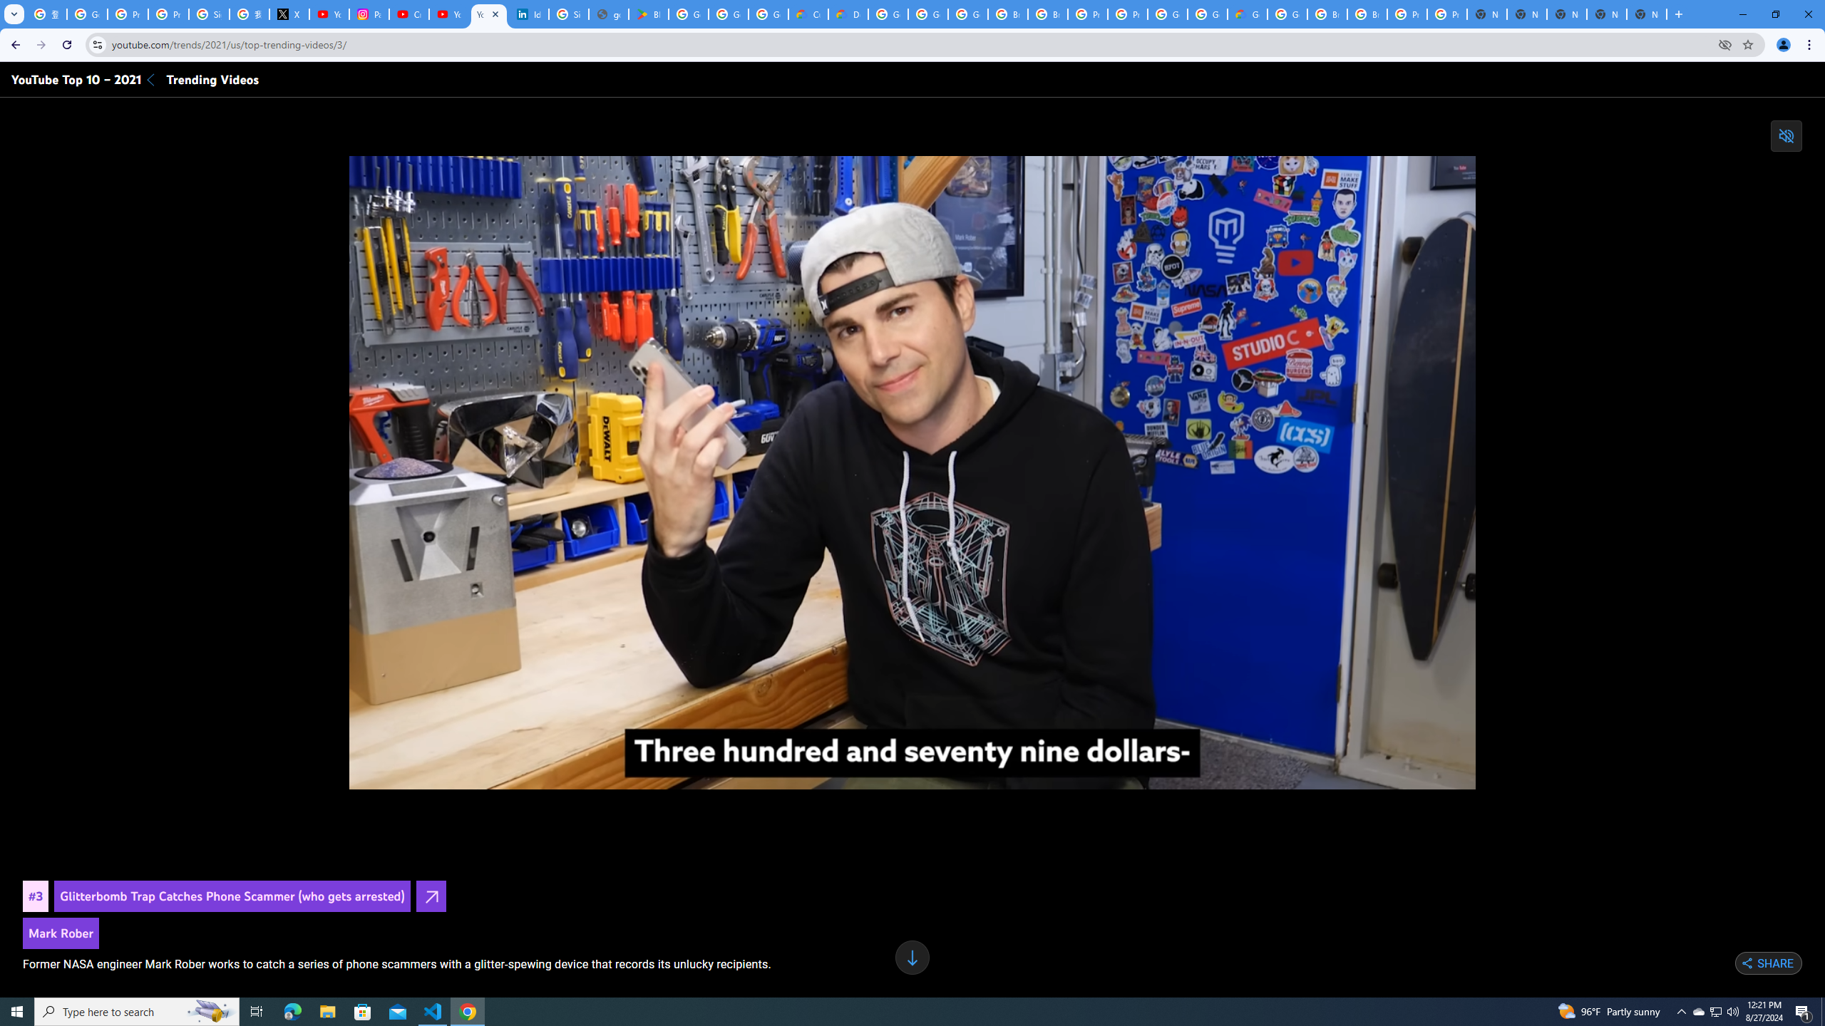 The width and height of the screenshot is (1825, 1026). I want to click on Google Cloud Platform, so click(888, 14).